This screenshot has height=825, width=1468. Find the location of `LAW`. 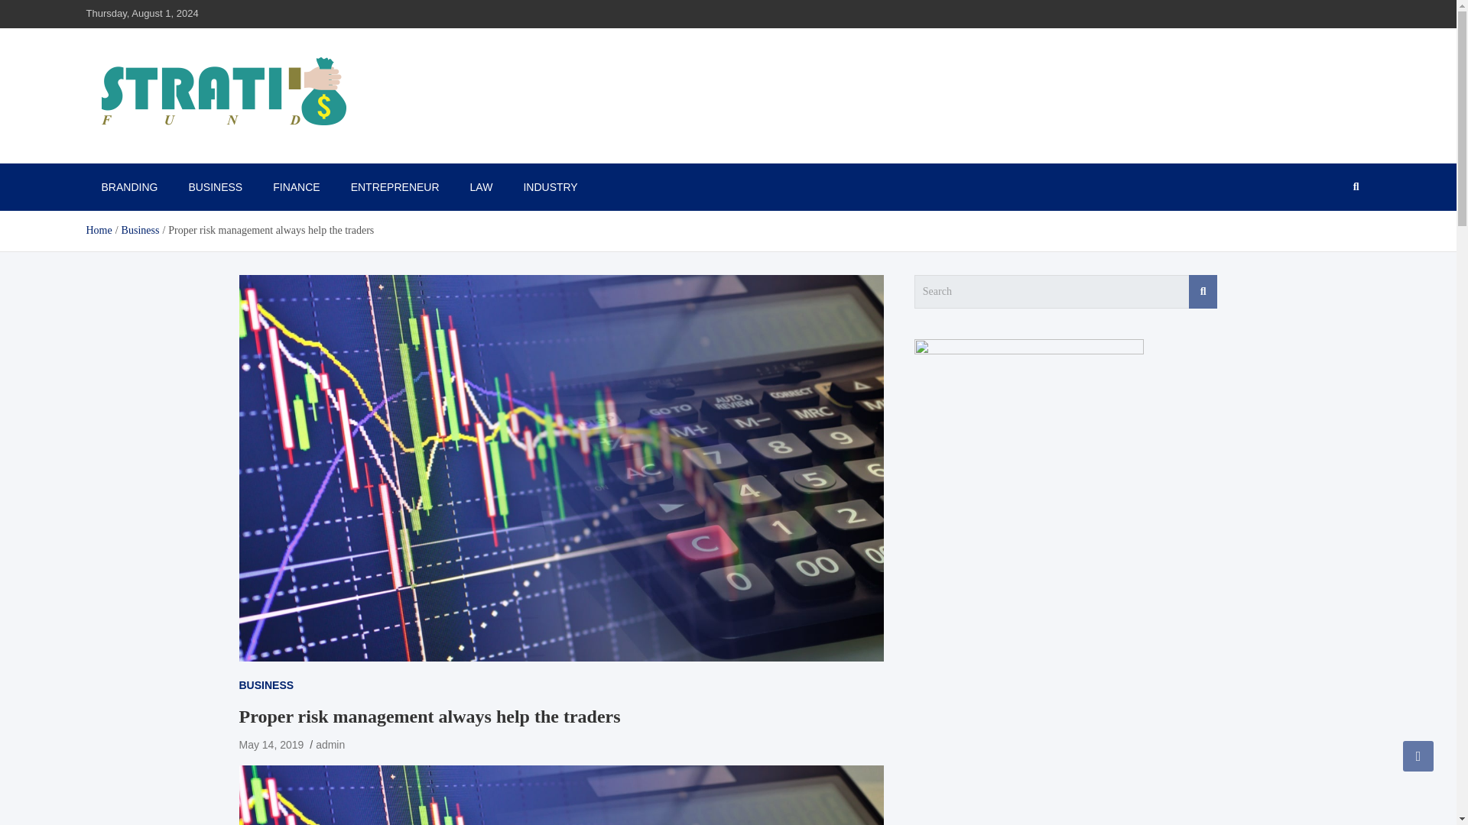

LAW is located at coordinates (482, 186).